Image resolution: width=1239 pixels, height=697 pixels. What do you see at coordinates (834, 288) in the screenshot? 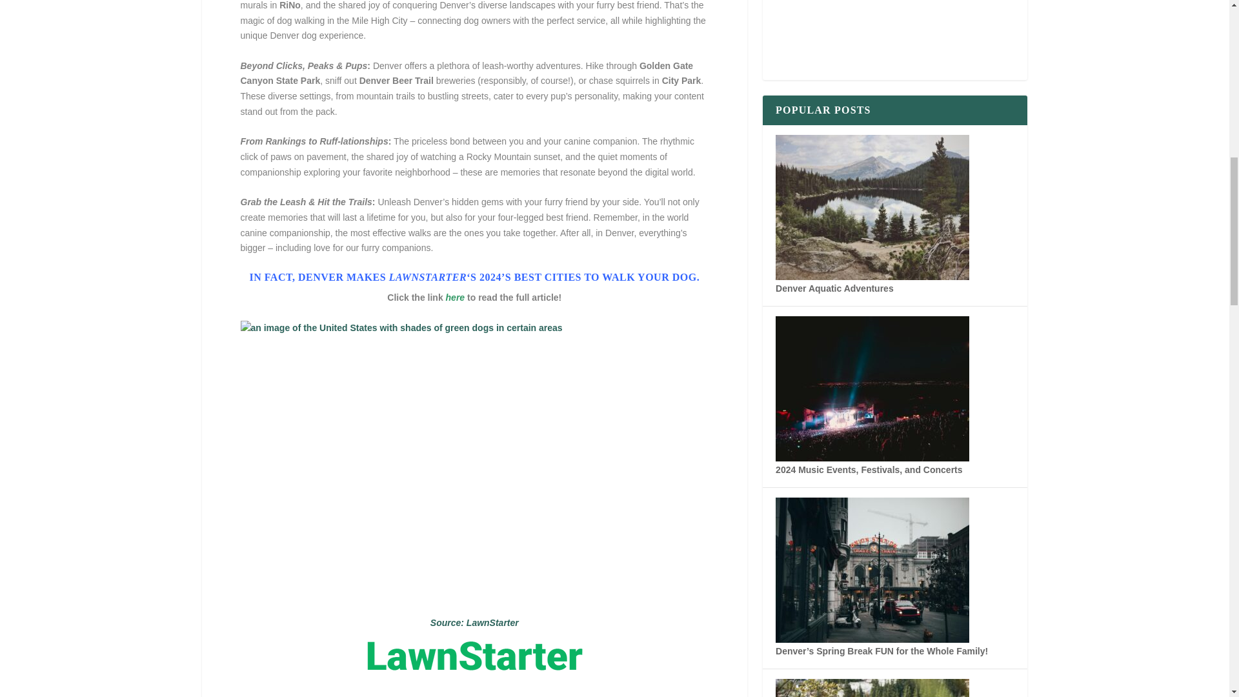
I see `Denver Aquatic Adventures` at bounding box center [834, 288].